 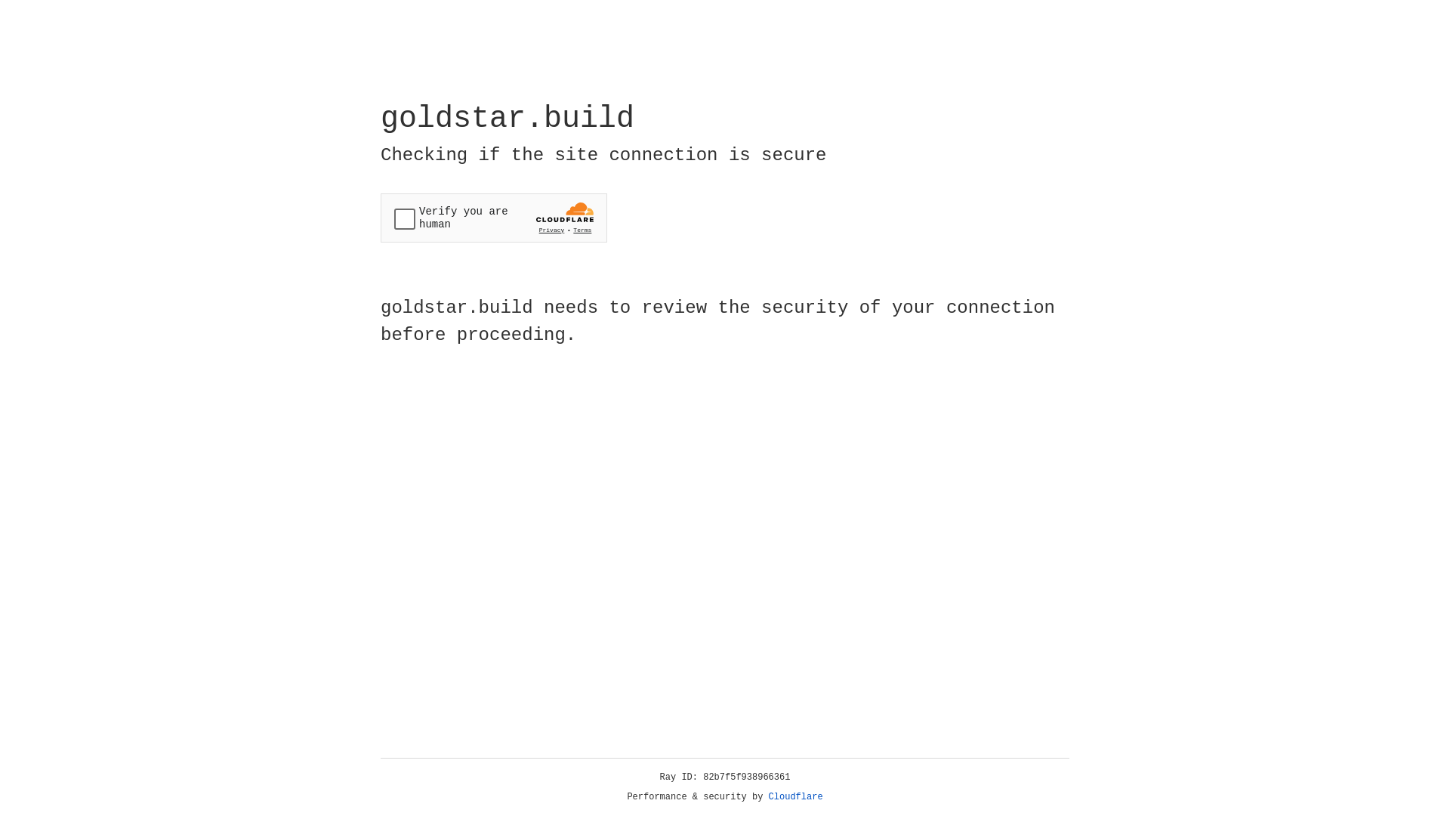 I want to click on Widget containing a Cloudflare security challenge, so click(x=494, y=218).